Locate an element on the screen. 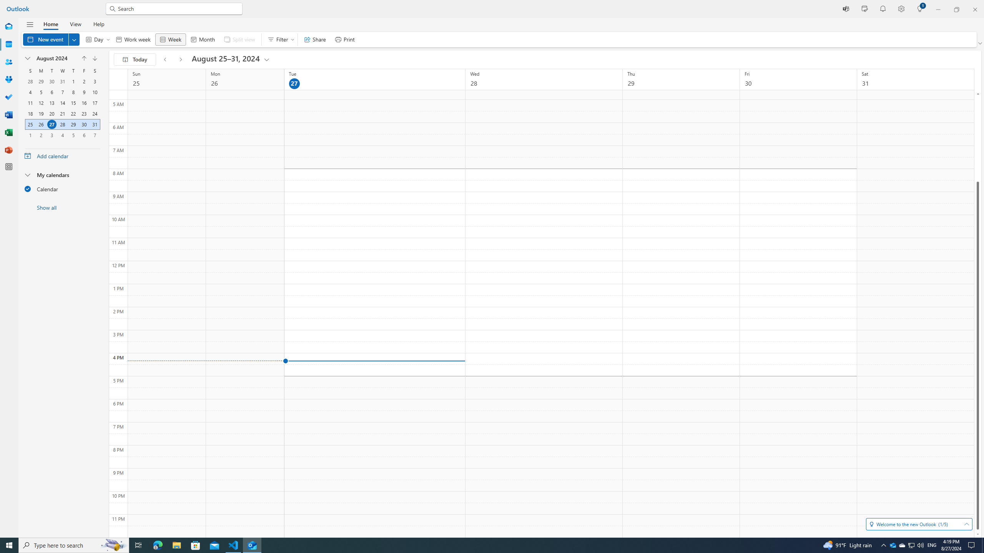  Date selector is located at coordinates (28, 58).